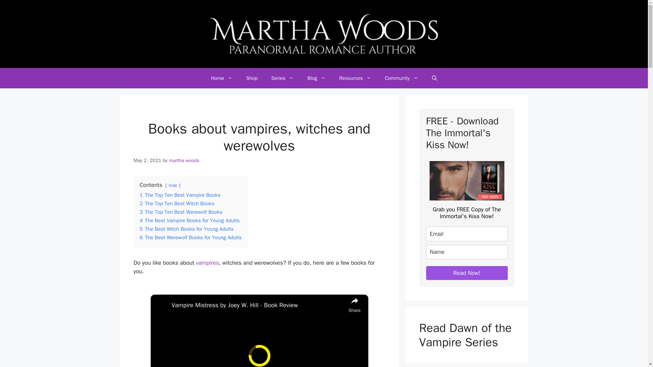 The width and height of the screenshot is (653, 367). I want to click on Home, so click(221, 78).